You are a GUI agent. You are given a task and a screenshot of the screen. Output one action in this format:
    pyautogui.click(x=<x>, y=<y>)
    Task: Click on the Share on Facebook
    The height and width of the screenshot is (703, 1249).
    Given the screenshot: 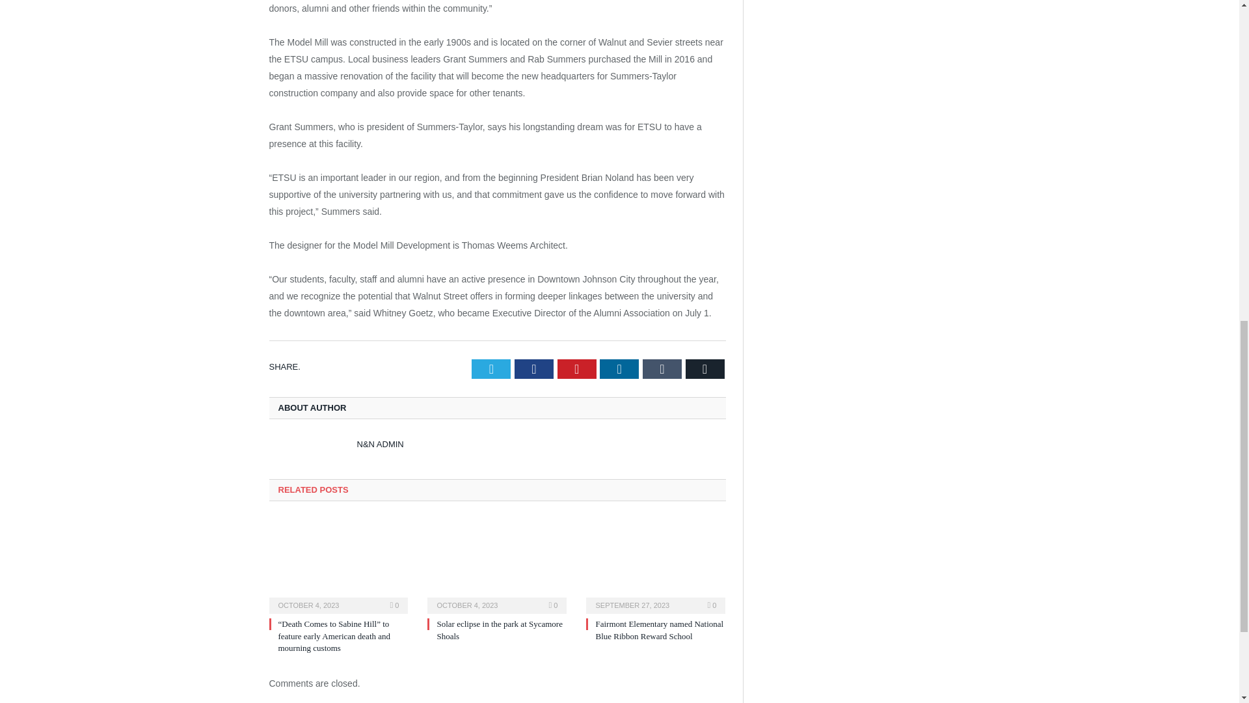 What is the action you would take?
    pyautogui.click(x=533, y=368)
    